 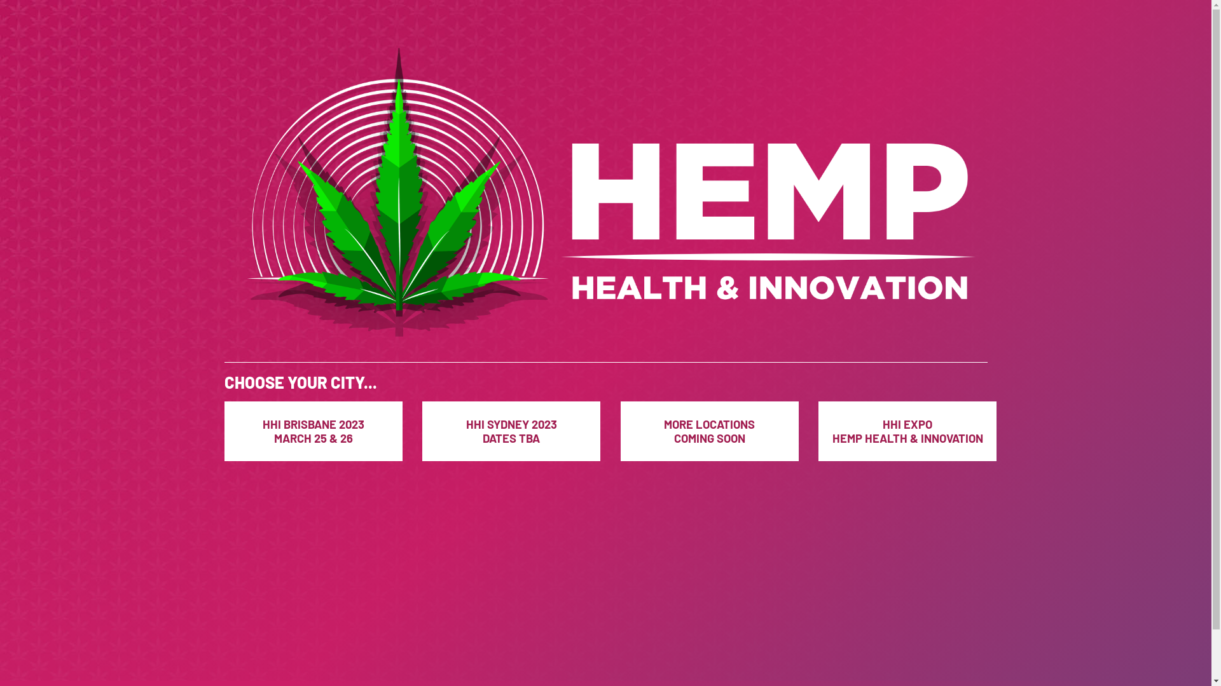 I want to click on MORE LOCATIONS
COMING SOON, so click(x=710, y=431).